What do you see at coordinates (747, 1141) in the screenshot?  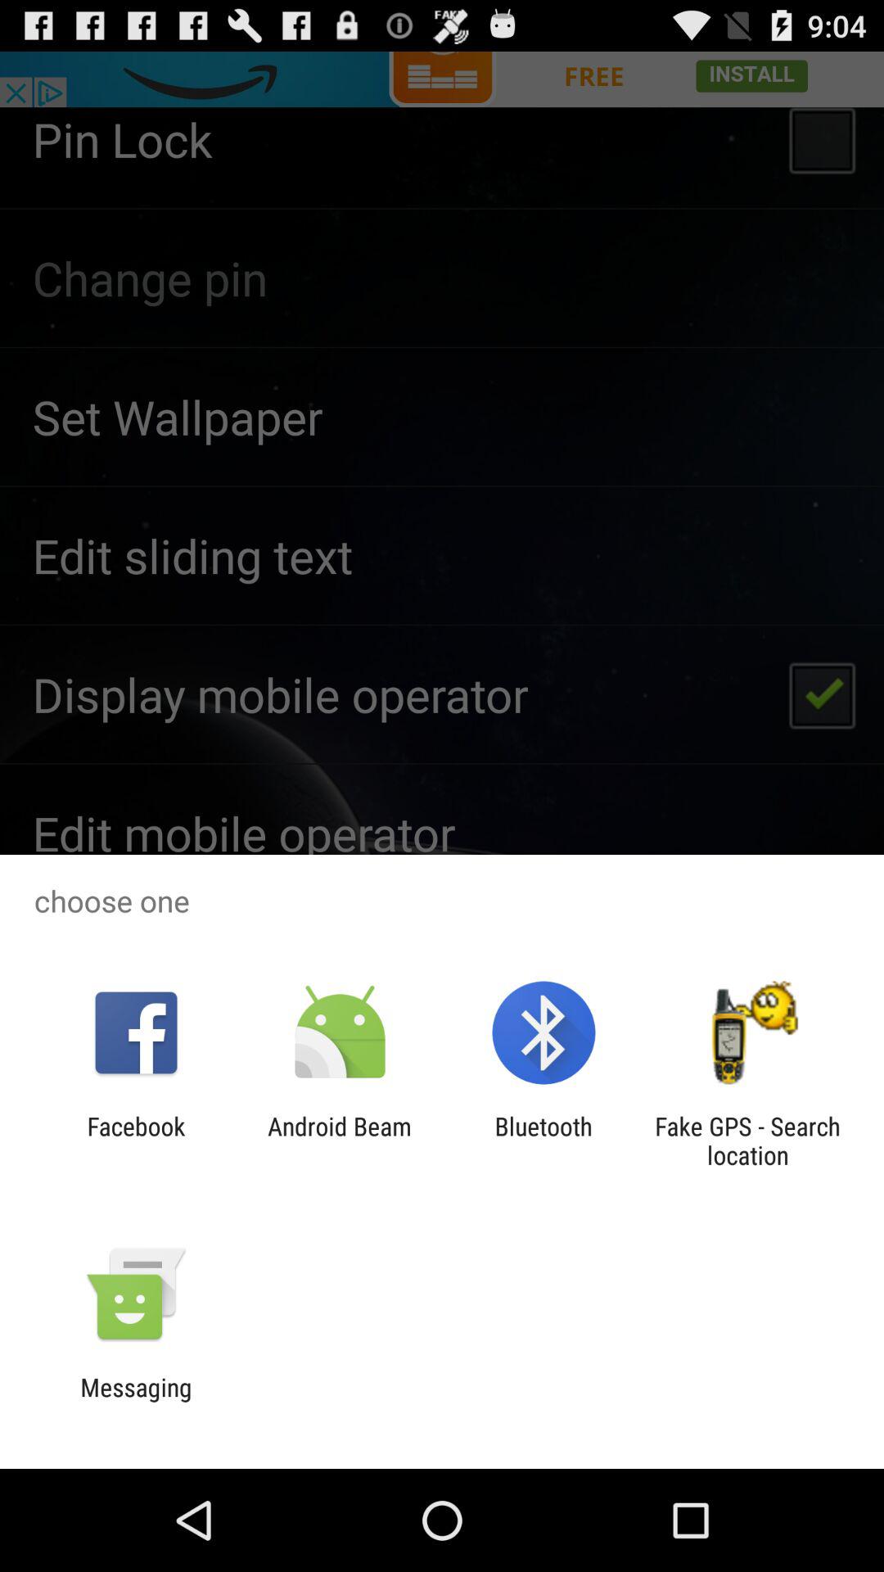 I see `tap app at the bottom right corner` at bounding box center [747, 1141].